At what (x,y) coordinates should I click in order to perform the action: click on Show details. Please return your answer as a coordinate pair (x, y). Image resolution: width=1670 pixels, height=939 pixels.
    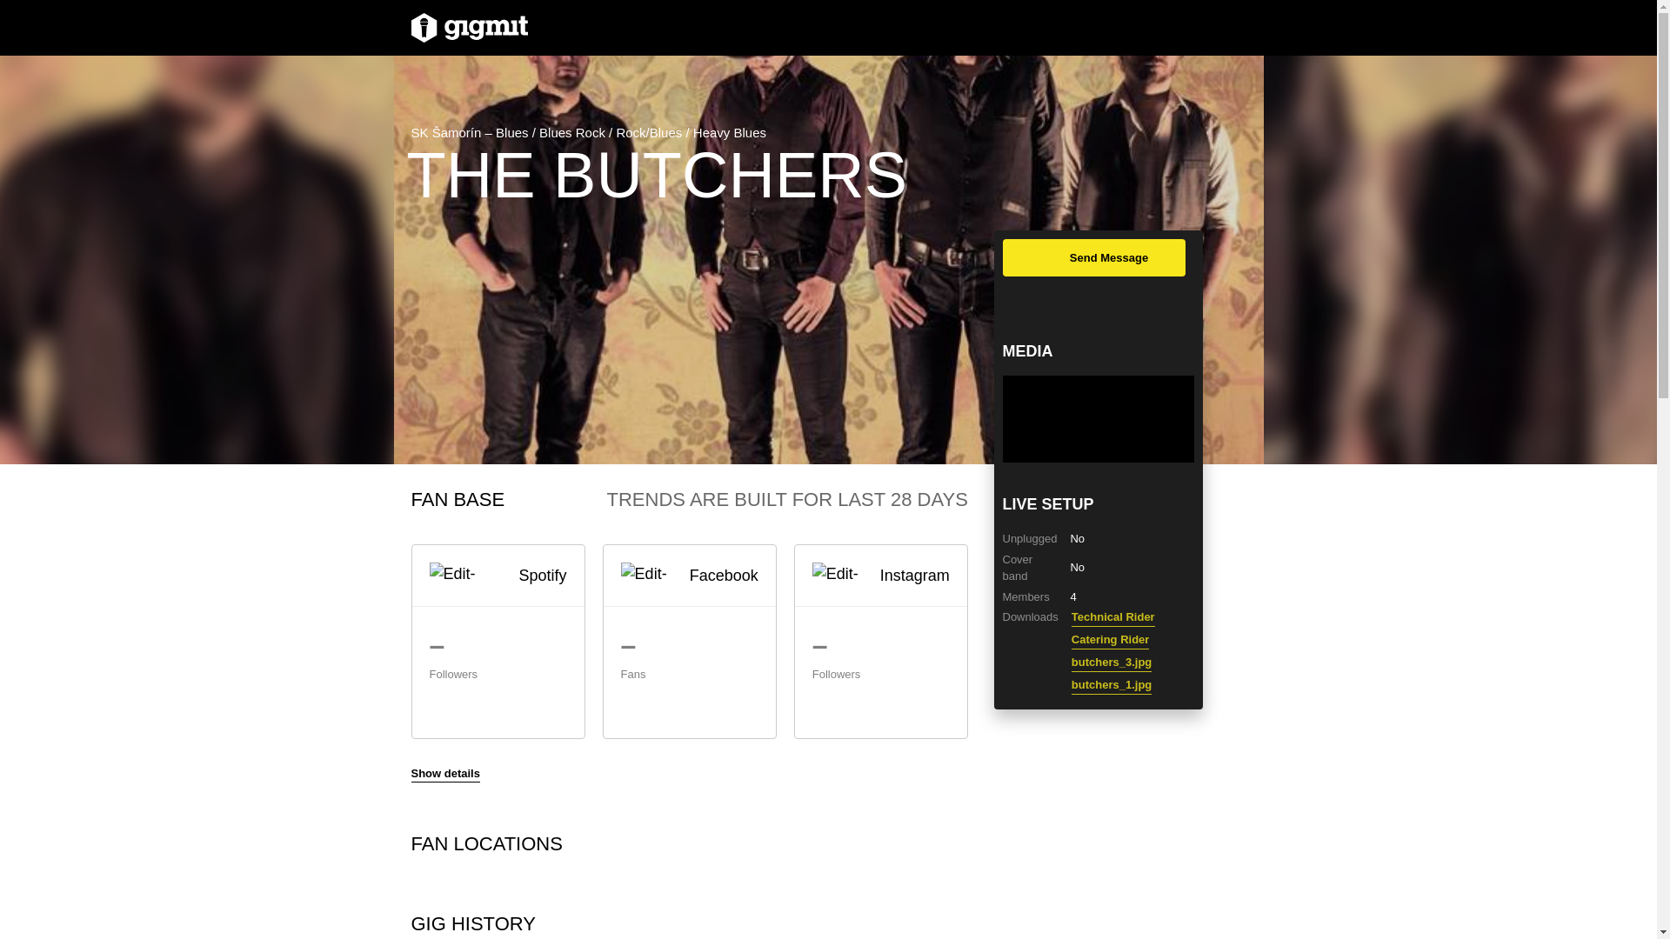
    Looking at the image, I should click on (445, 774).